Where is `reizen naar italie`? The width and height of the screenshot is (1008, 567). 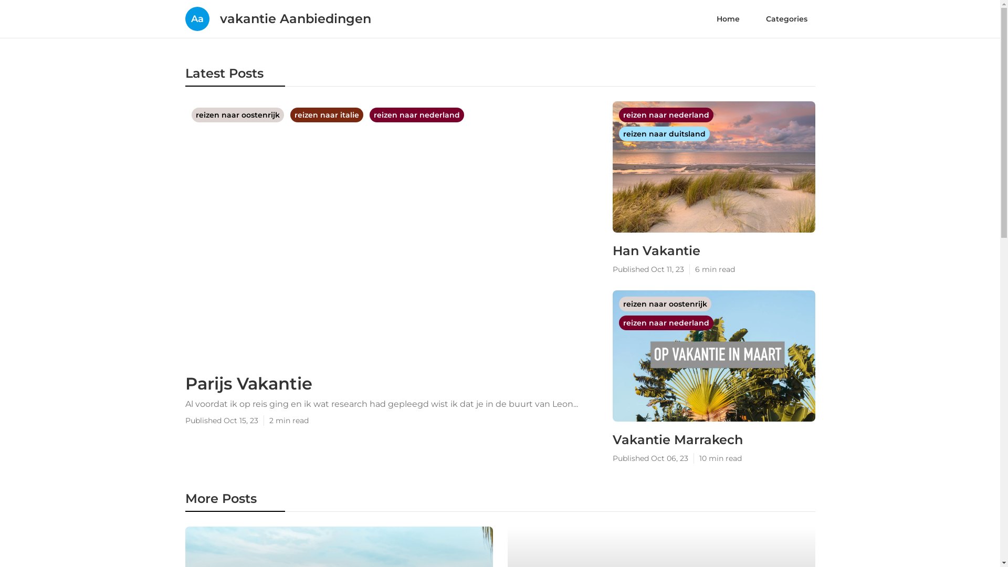
reizen naar italie is located at coordinates (328, 115).